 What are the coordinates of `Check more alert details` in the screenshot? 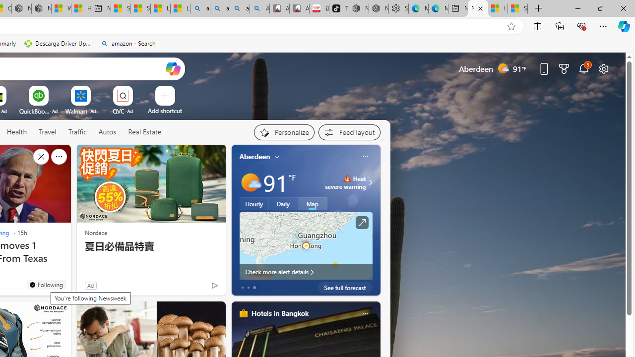 It's located at (306, 272).